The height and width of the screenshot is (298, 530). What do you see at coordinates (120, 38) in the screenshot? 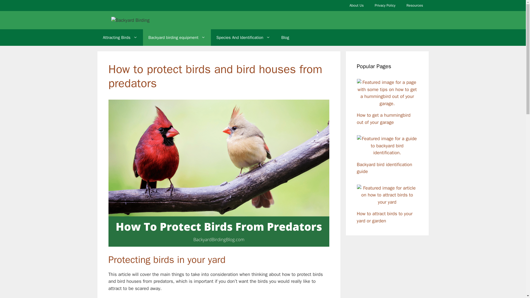
I see `Attracting Birds` at bounding box center [120, 38].